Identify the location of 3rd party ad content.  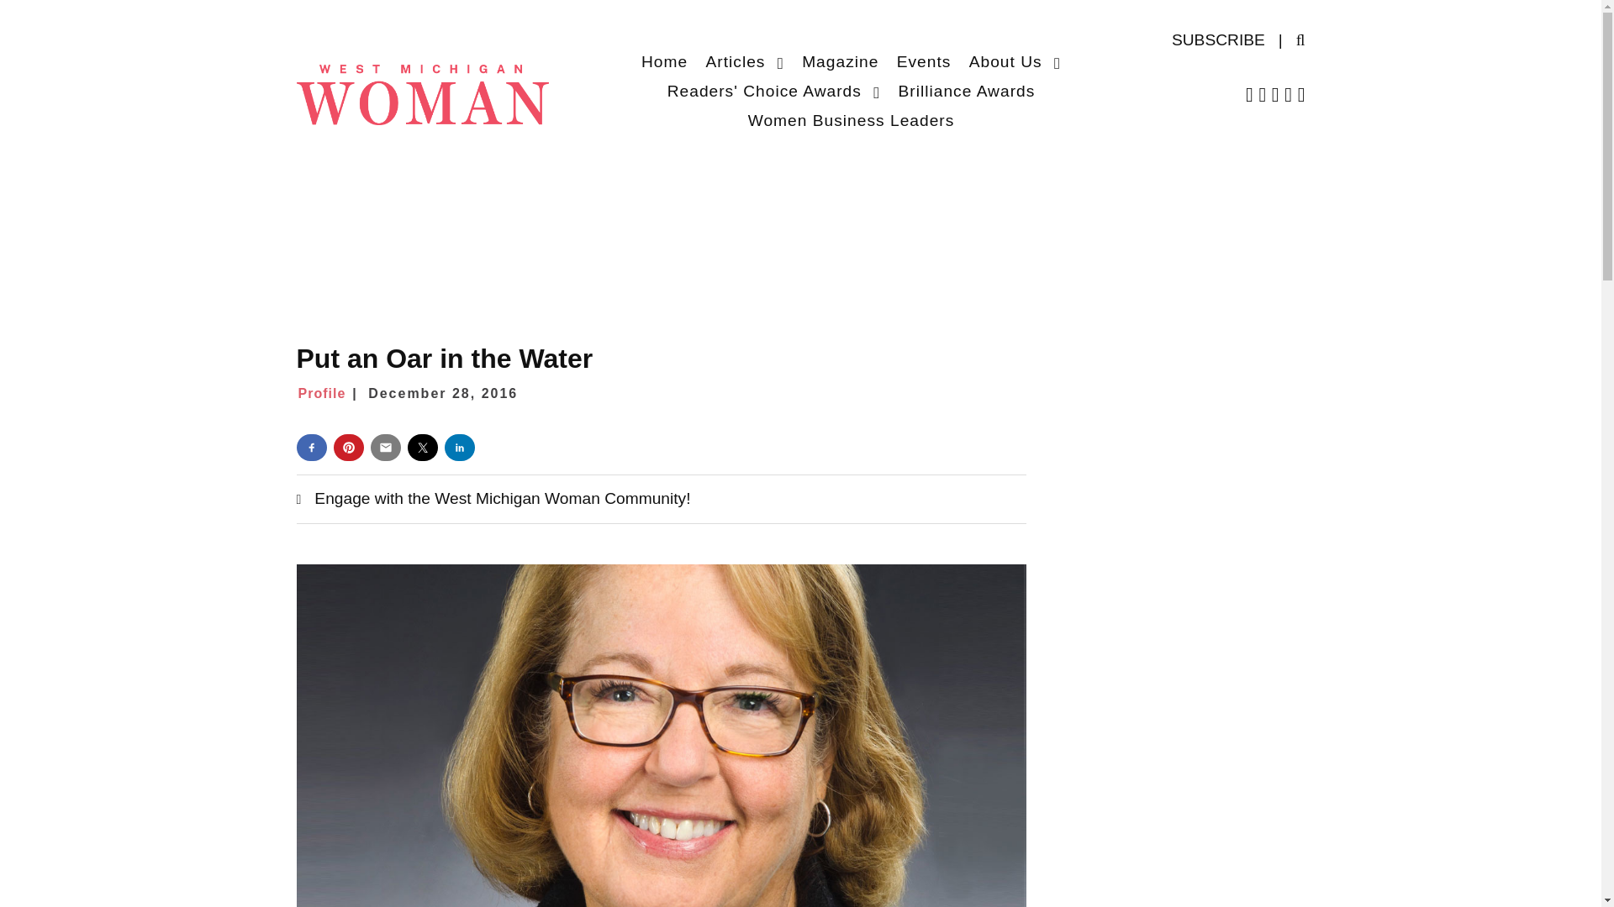
(1178, 585).